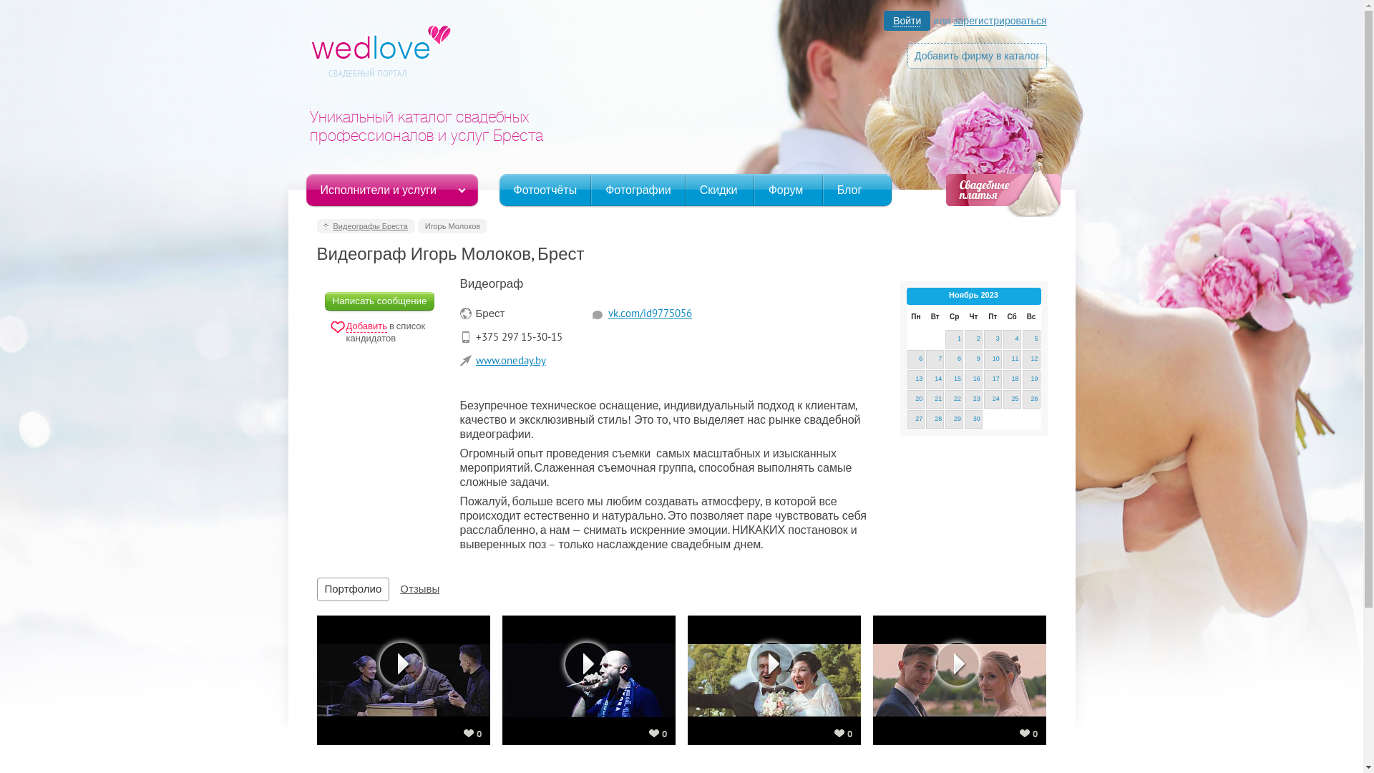  I want to click on 17, so click(993, 379).